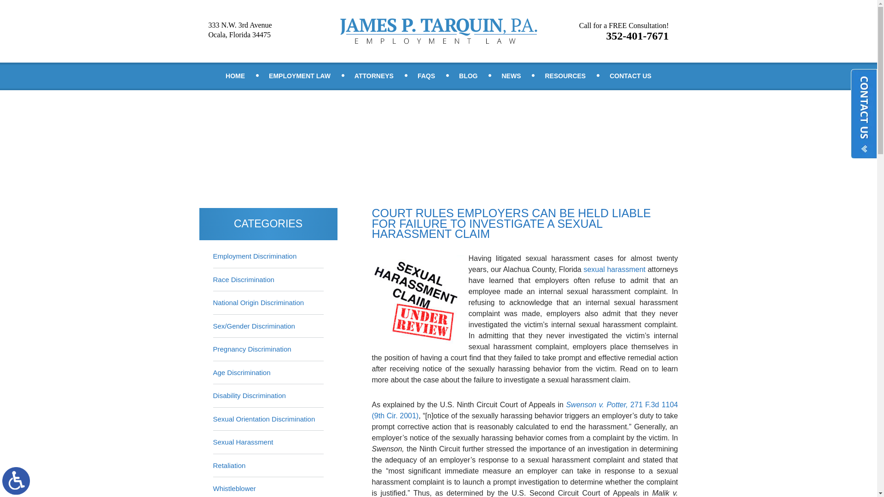 The width and height of the screenshot is (884, 497). Describe the element at coordinates (468, 76) in the screenshot. I see `EMPLOYMENT LAW` at that location.